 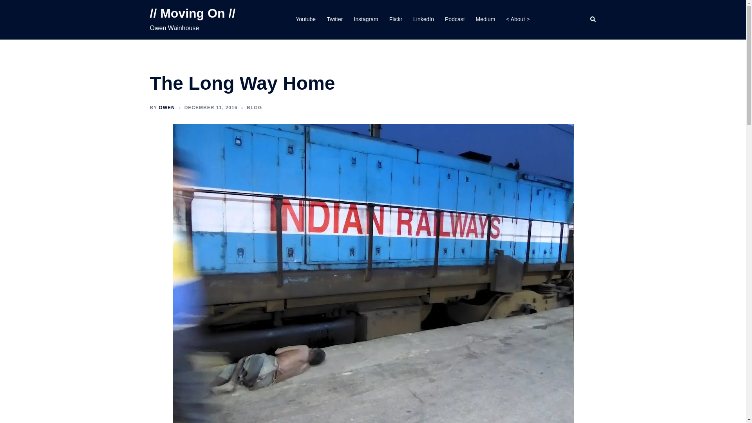 What do you see at coordinates (486, 19) in the screenshot?
I see `Medium` at bounding box center [486, 19].